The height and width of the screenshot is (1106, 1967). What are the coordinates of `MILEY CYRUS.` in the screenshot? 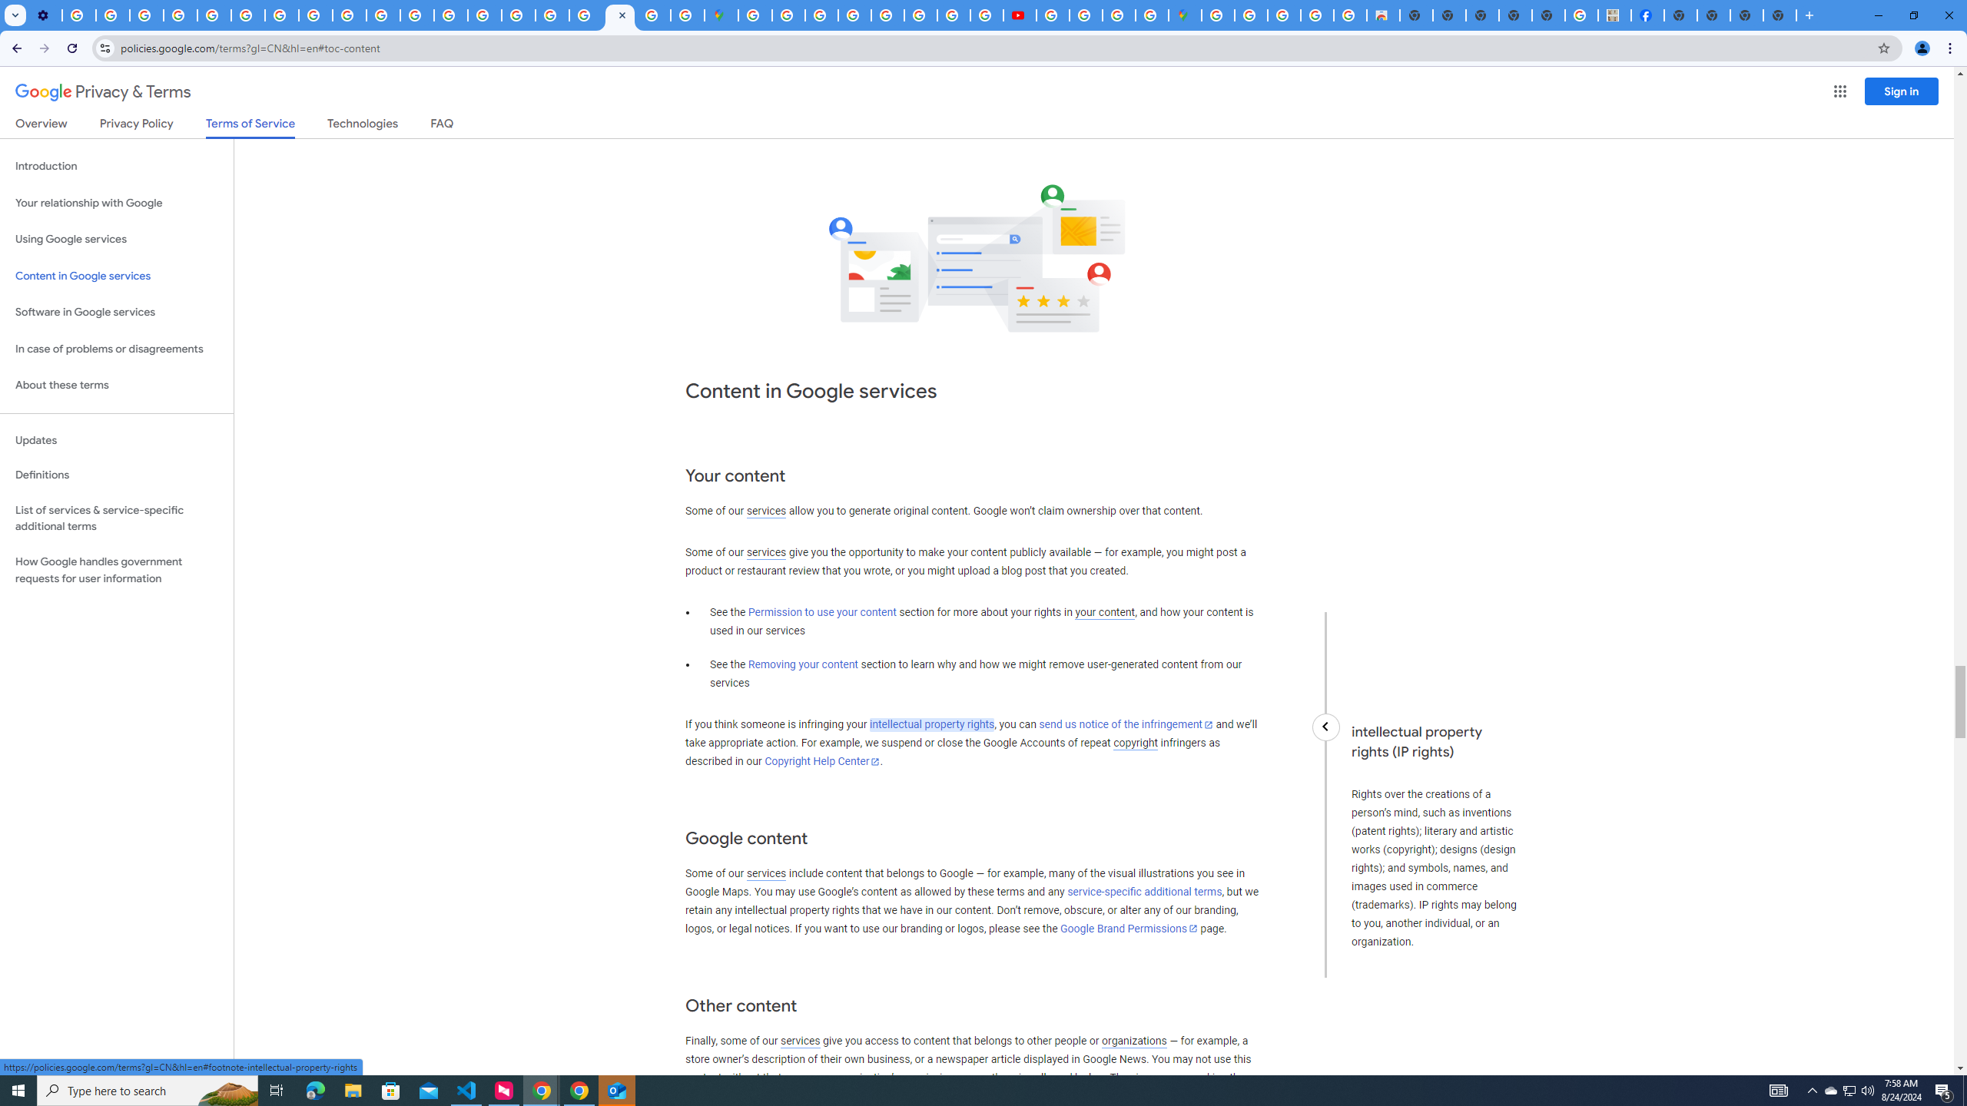 It's located at (1615, 15).